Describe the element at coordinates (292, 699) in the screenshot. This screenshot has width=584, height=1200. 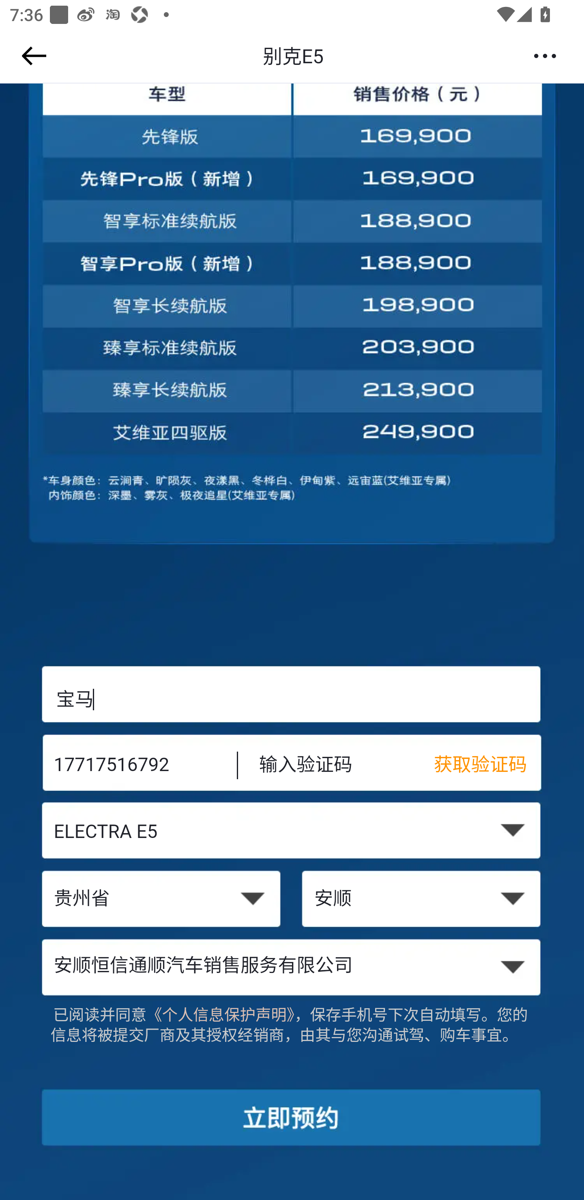
I see `宝马` at that location.